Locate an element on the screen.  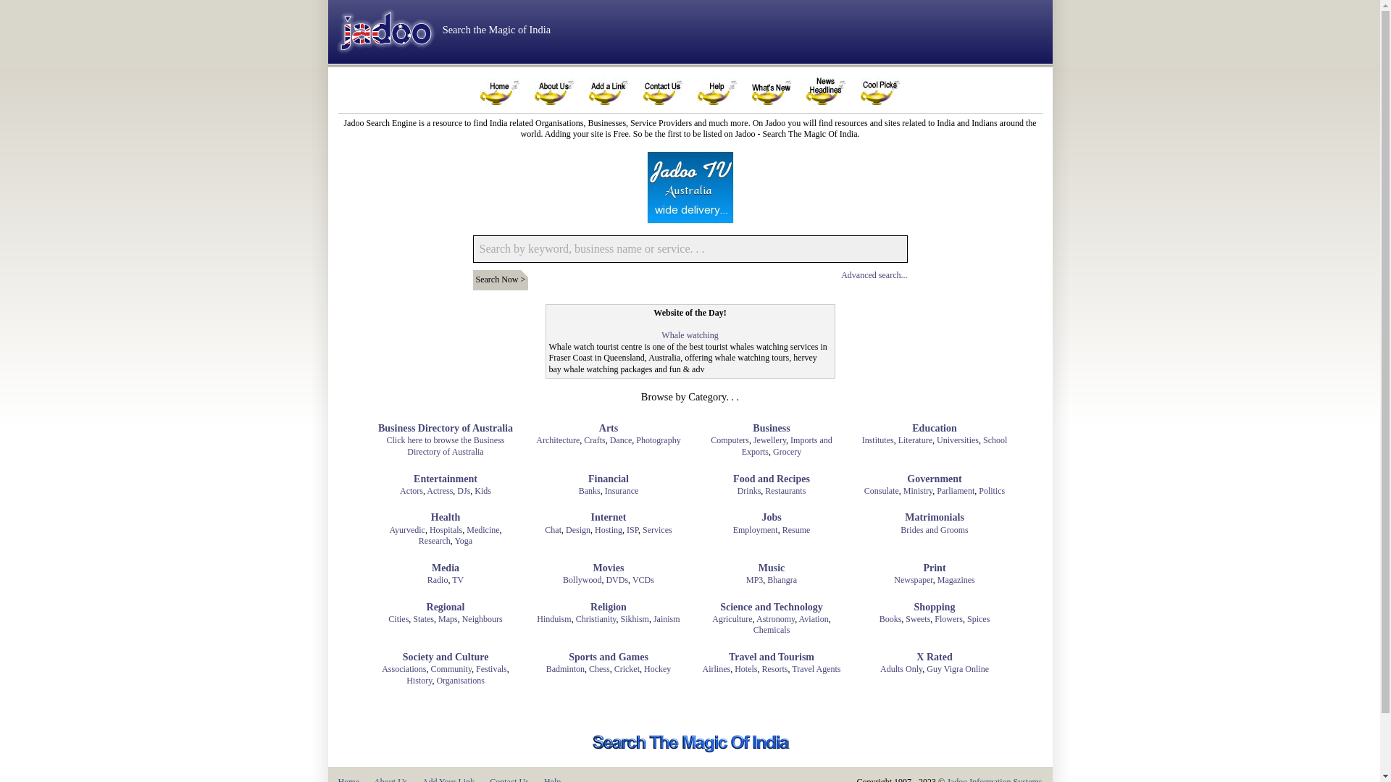
Music is located at coordinates (772, 568).